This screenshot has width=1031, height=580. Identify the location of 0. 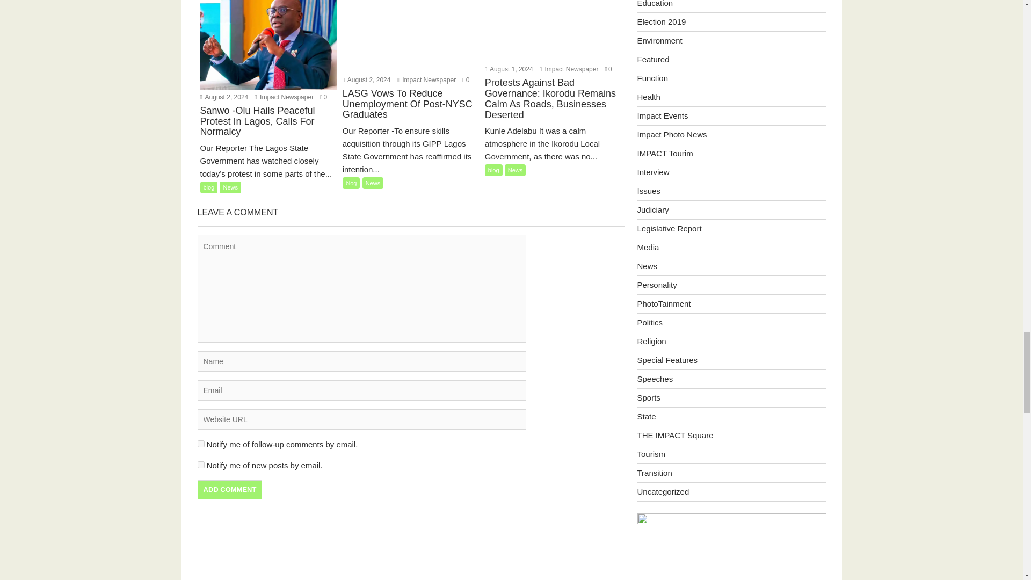
(323, 97).